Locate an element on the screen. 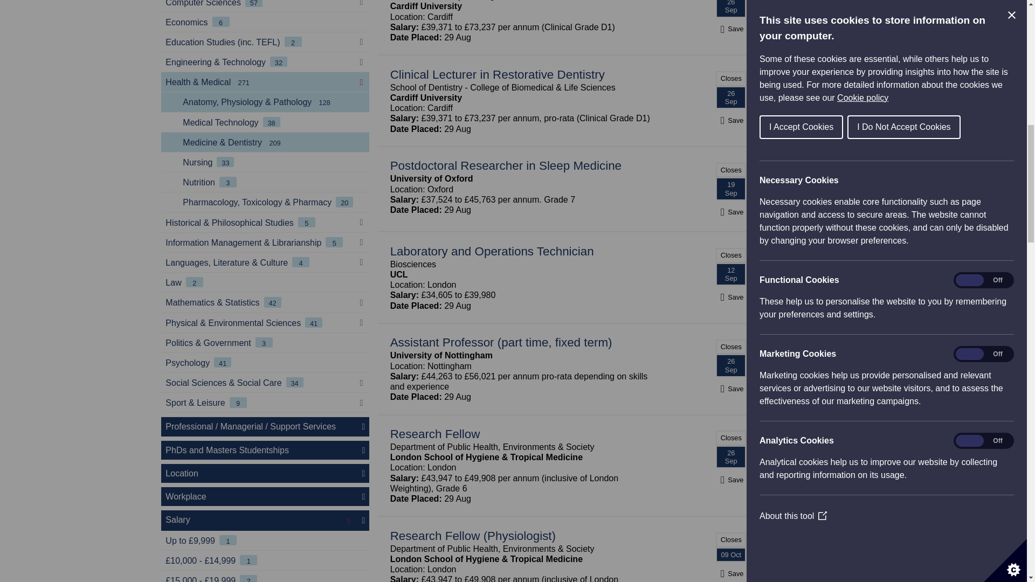 The image size is (1035, 582). Save job is located at coordinates (730, 212).